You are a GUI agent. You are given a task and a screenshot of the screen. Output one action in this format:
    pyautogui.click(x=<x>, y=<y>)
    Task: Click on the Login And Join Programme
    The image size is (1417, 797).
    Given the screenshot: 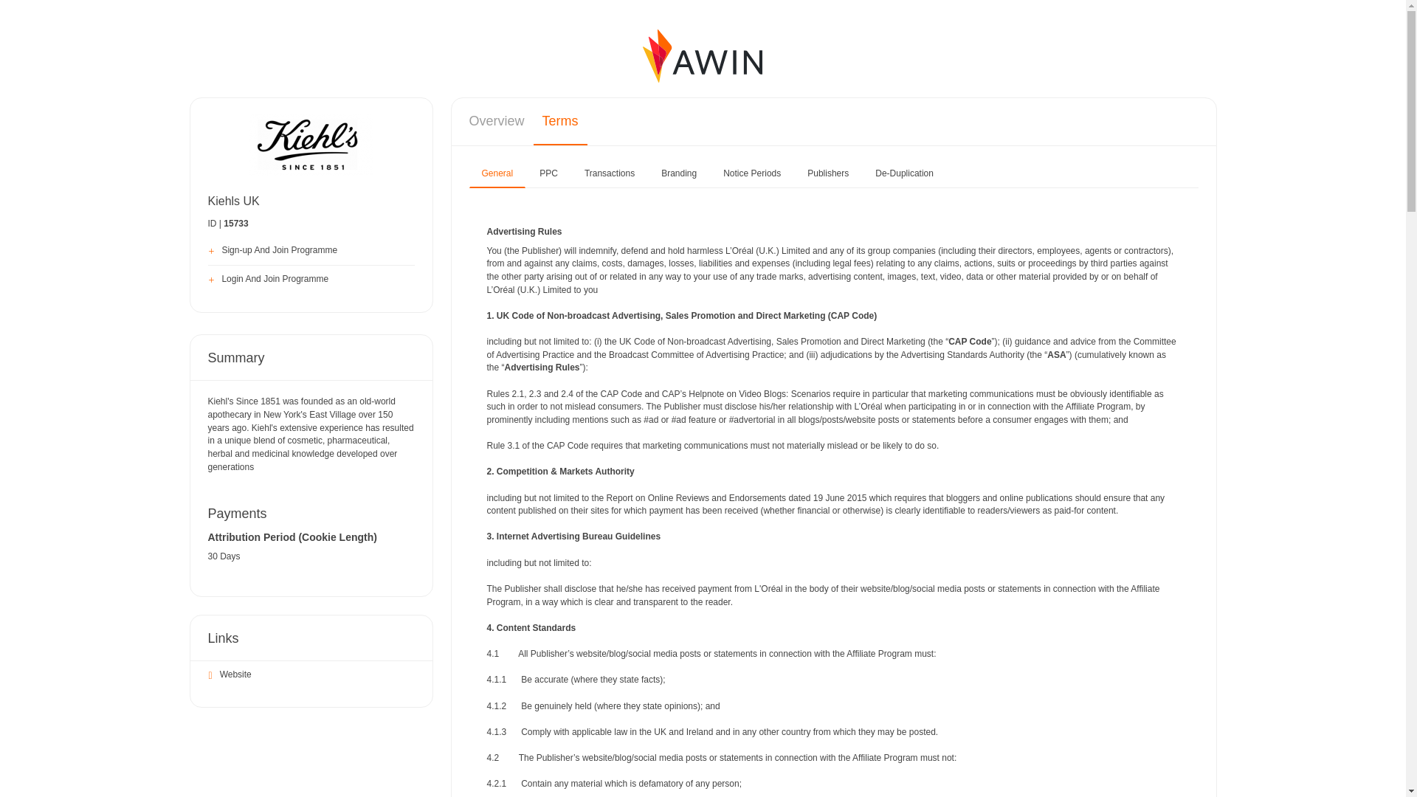 What is the action you would take?
    pyautogui.click(x=311, y=280)
    